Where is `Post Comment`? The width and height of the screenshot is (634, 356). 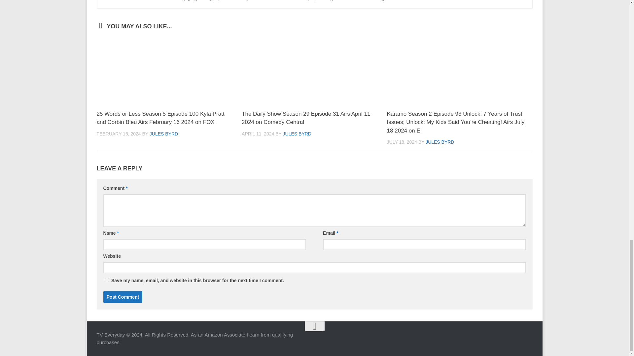 Post Comment is located at coordinates (122, 297).